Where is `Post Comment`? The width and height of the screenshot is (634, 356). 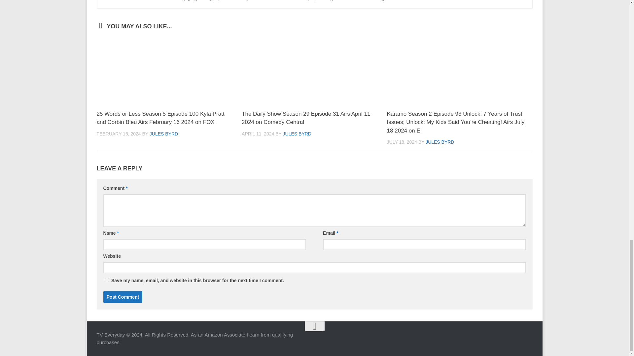 Post Comment is located at coordinates (122, 297).